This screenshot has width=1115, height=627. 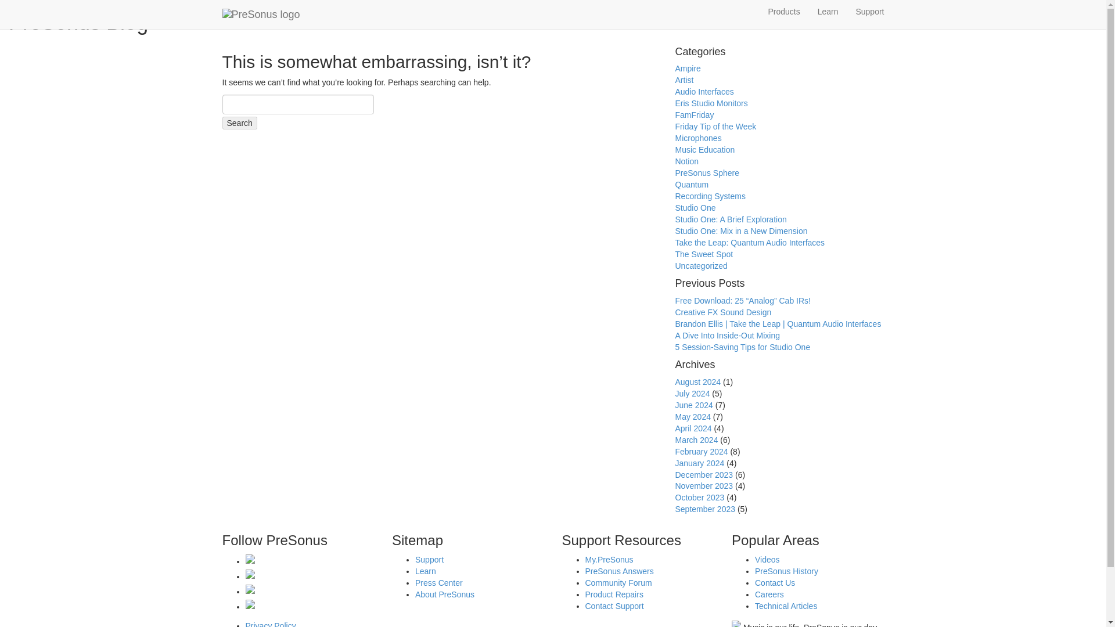 I want to click on Friday Tip of the Week, so click(x=715, y=126).